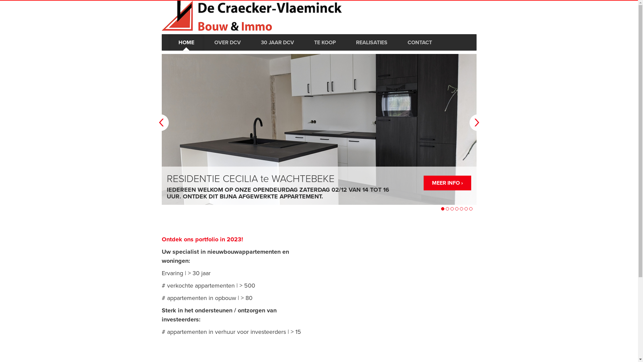 This screenshot has width=643, height=362. I want to click on 30 JAAR DCV, so click(277, 42).